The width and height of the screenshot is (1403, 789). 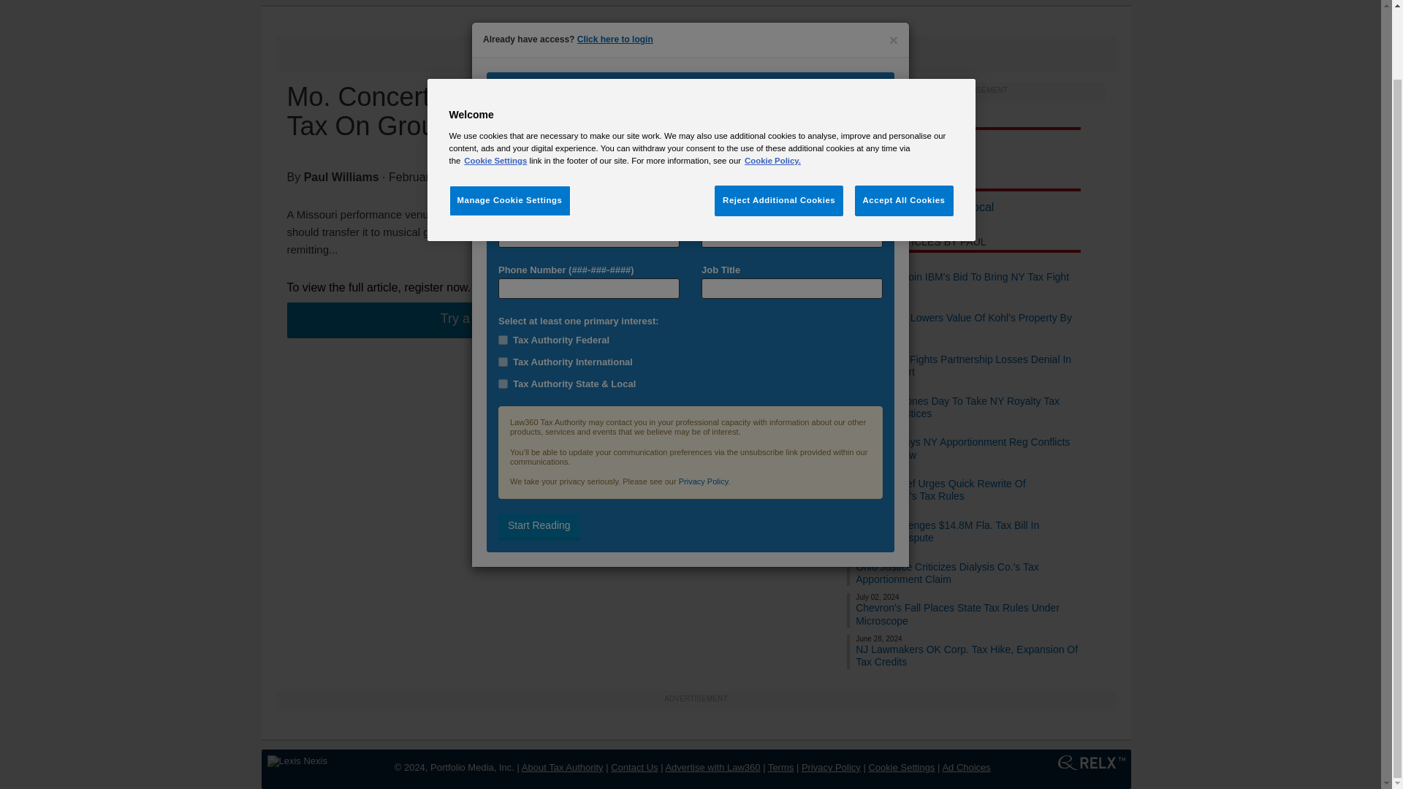 I want to click on tax-authority-federal, so click(x=503, y=263).